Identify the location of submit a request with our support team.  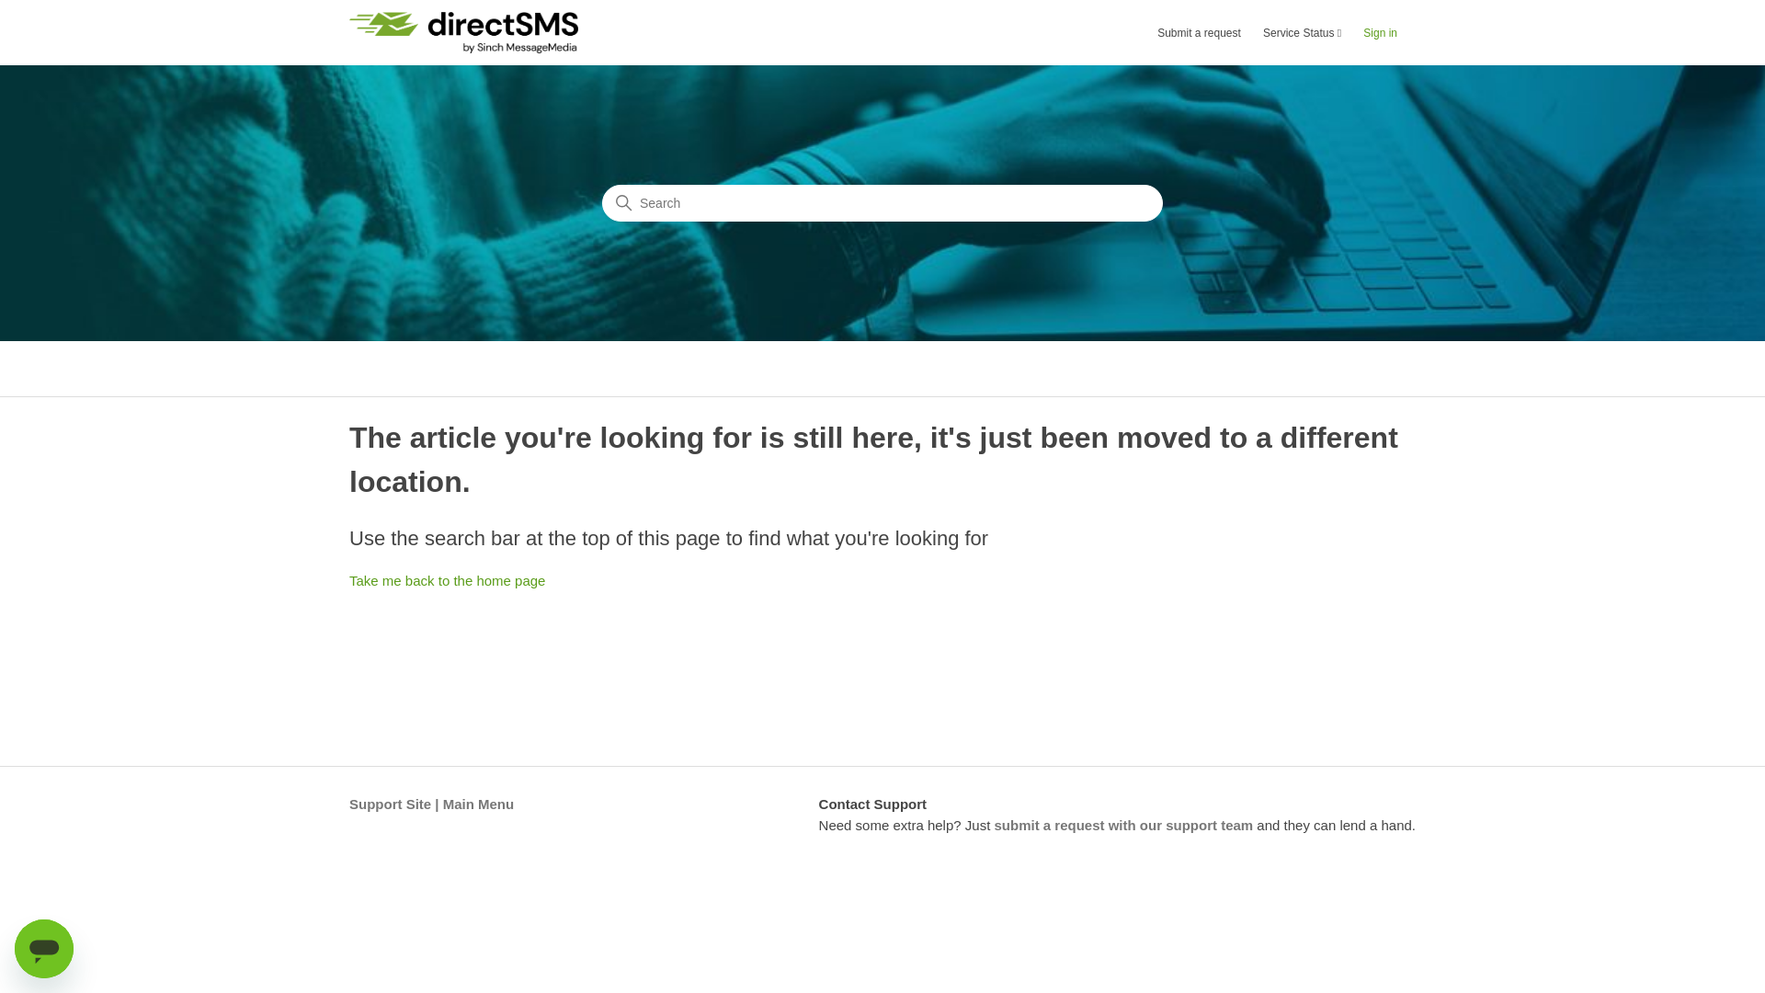
(1123, 824).